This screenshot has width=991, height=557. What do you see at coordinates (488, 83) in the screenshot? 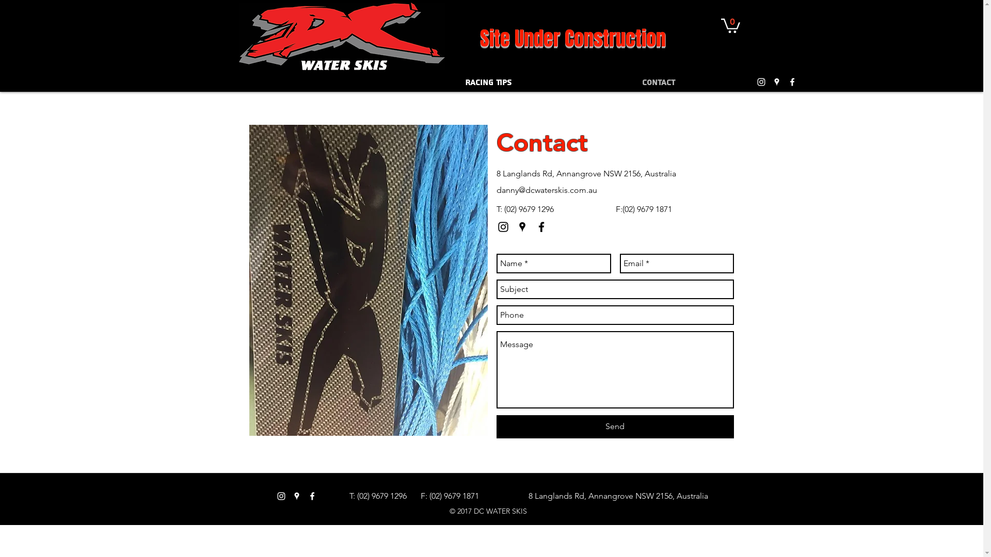
I see `Racing Tips` at bounding box center [488, 83].